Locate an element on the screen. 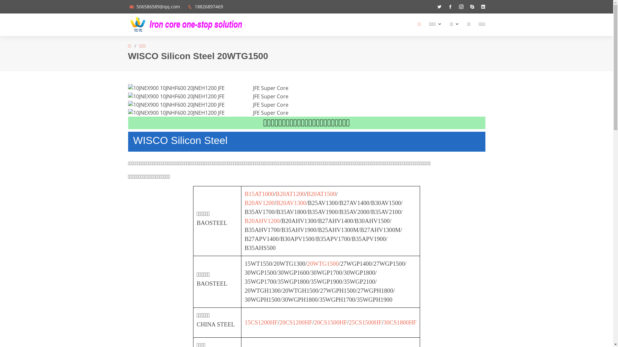 Image resolution: width=618 pixels, height=347 pixels. 15CS1200HF is located at coordinates (261, 323).